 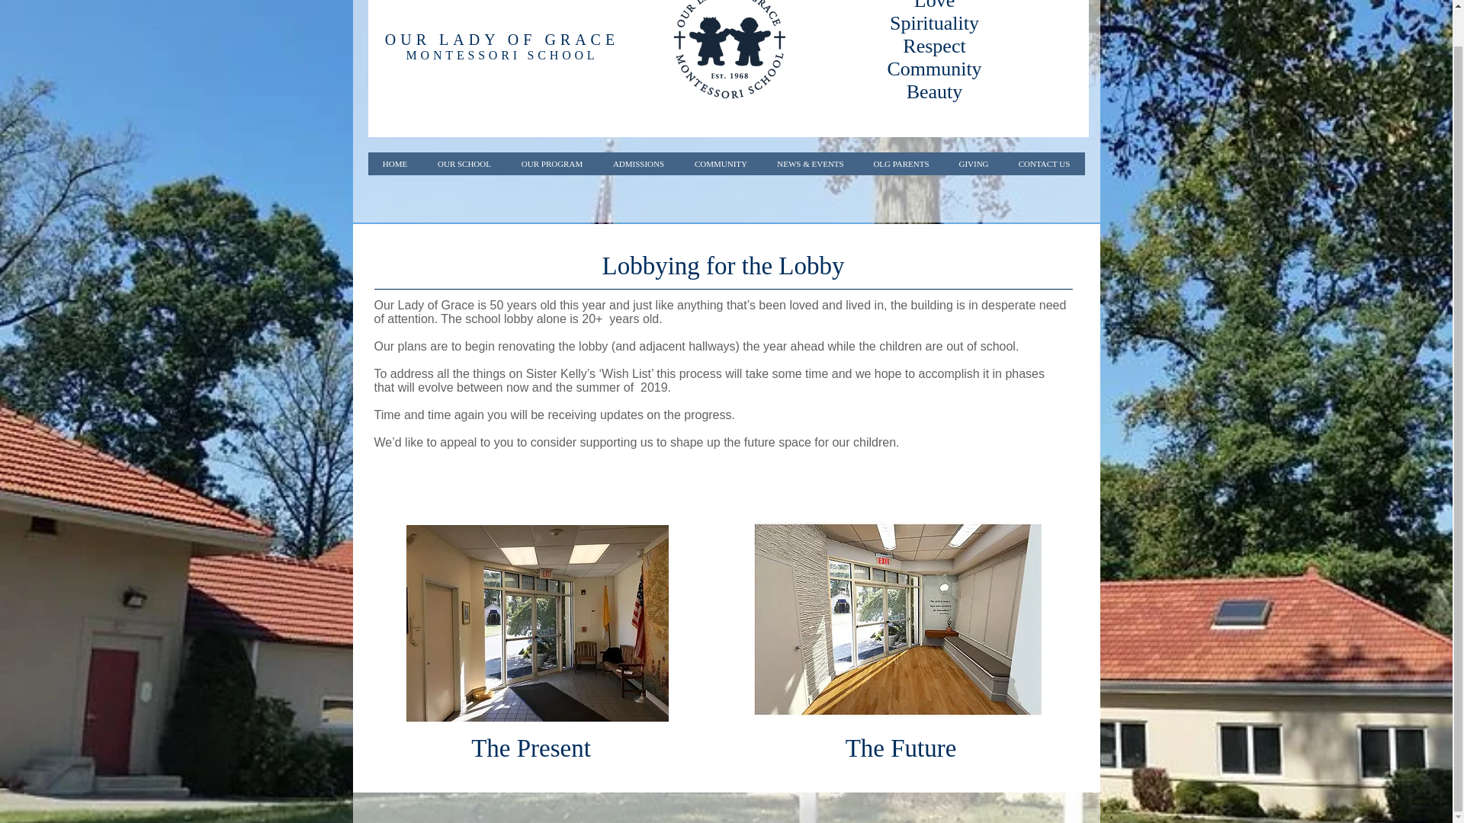 I want to click on GIVING, so click(x=973, y=163).